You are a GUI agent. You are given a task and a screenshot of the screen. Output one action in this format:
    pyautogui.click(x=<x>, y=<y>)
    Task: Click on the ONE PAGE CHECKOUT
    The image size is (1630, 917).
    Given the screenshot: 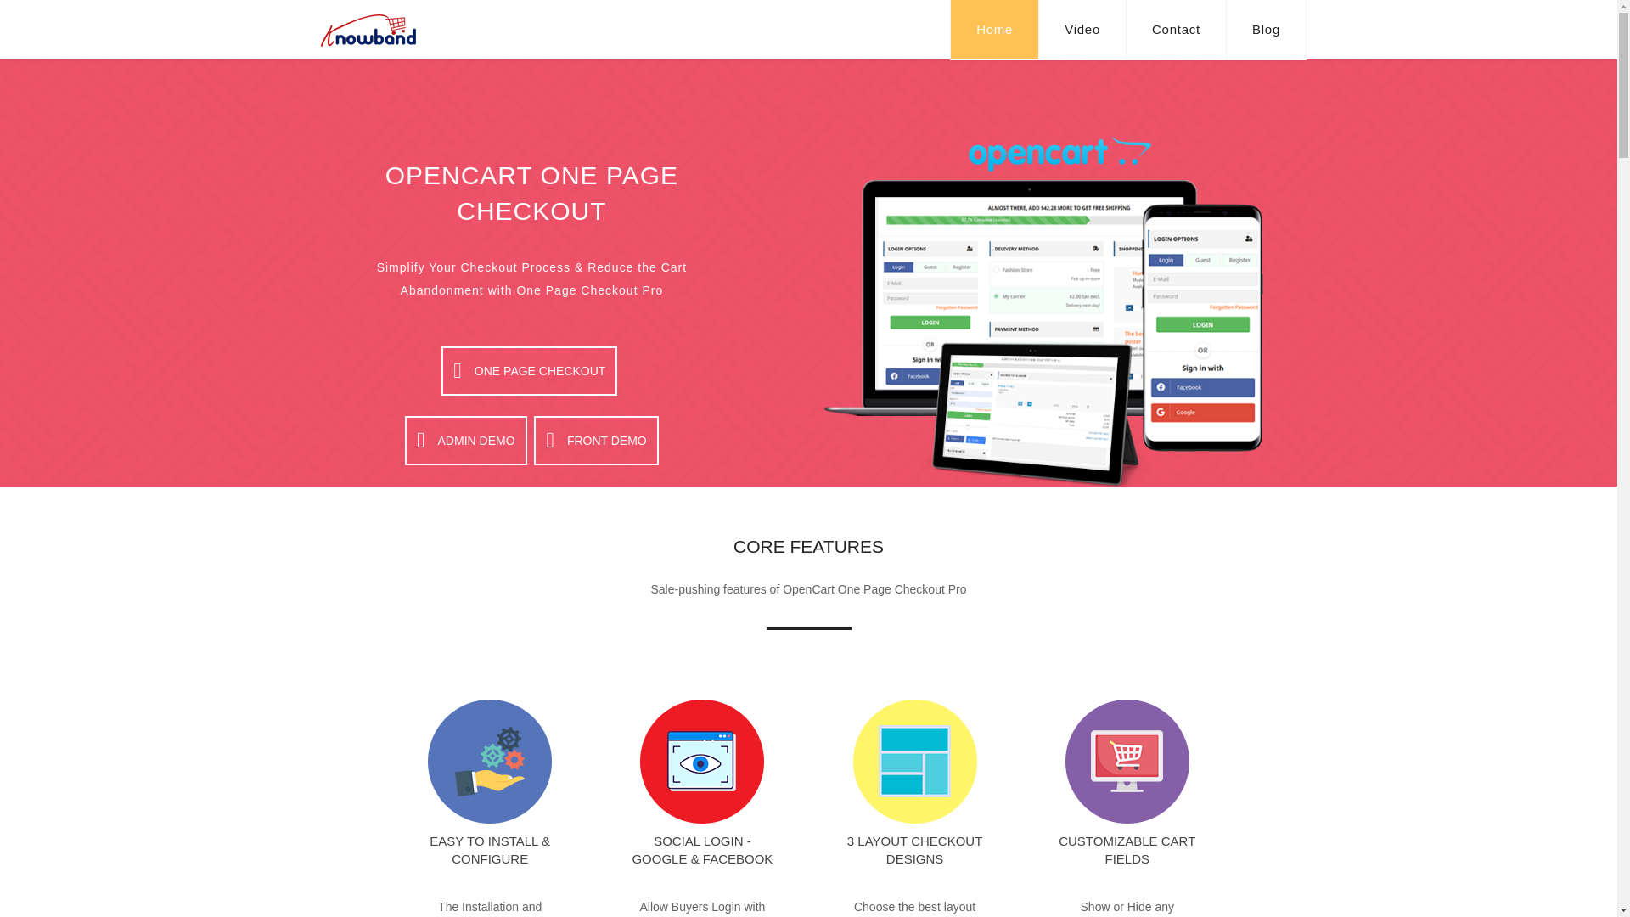 What is the action you would take?
    pyautogui.click(x=530, y=370)
    